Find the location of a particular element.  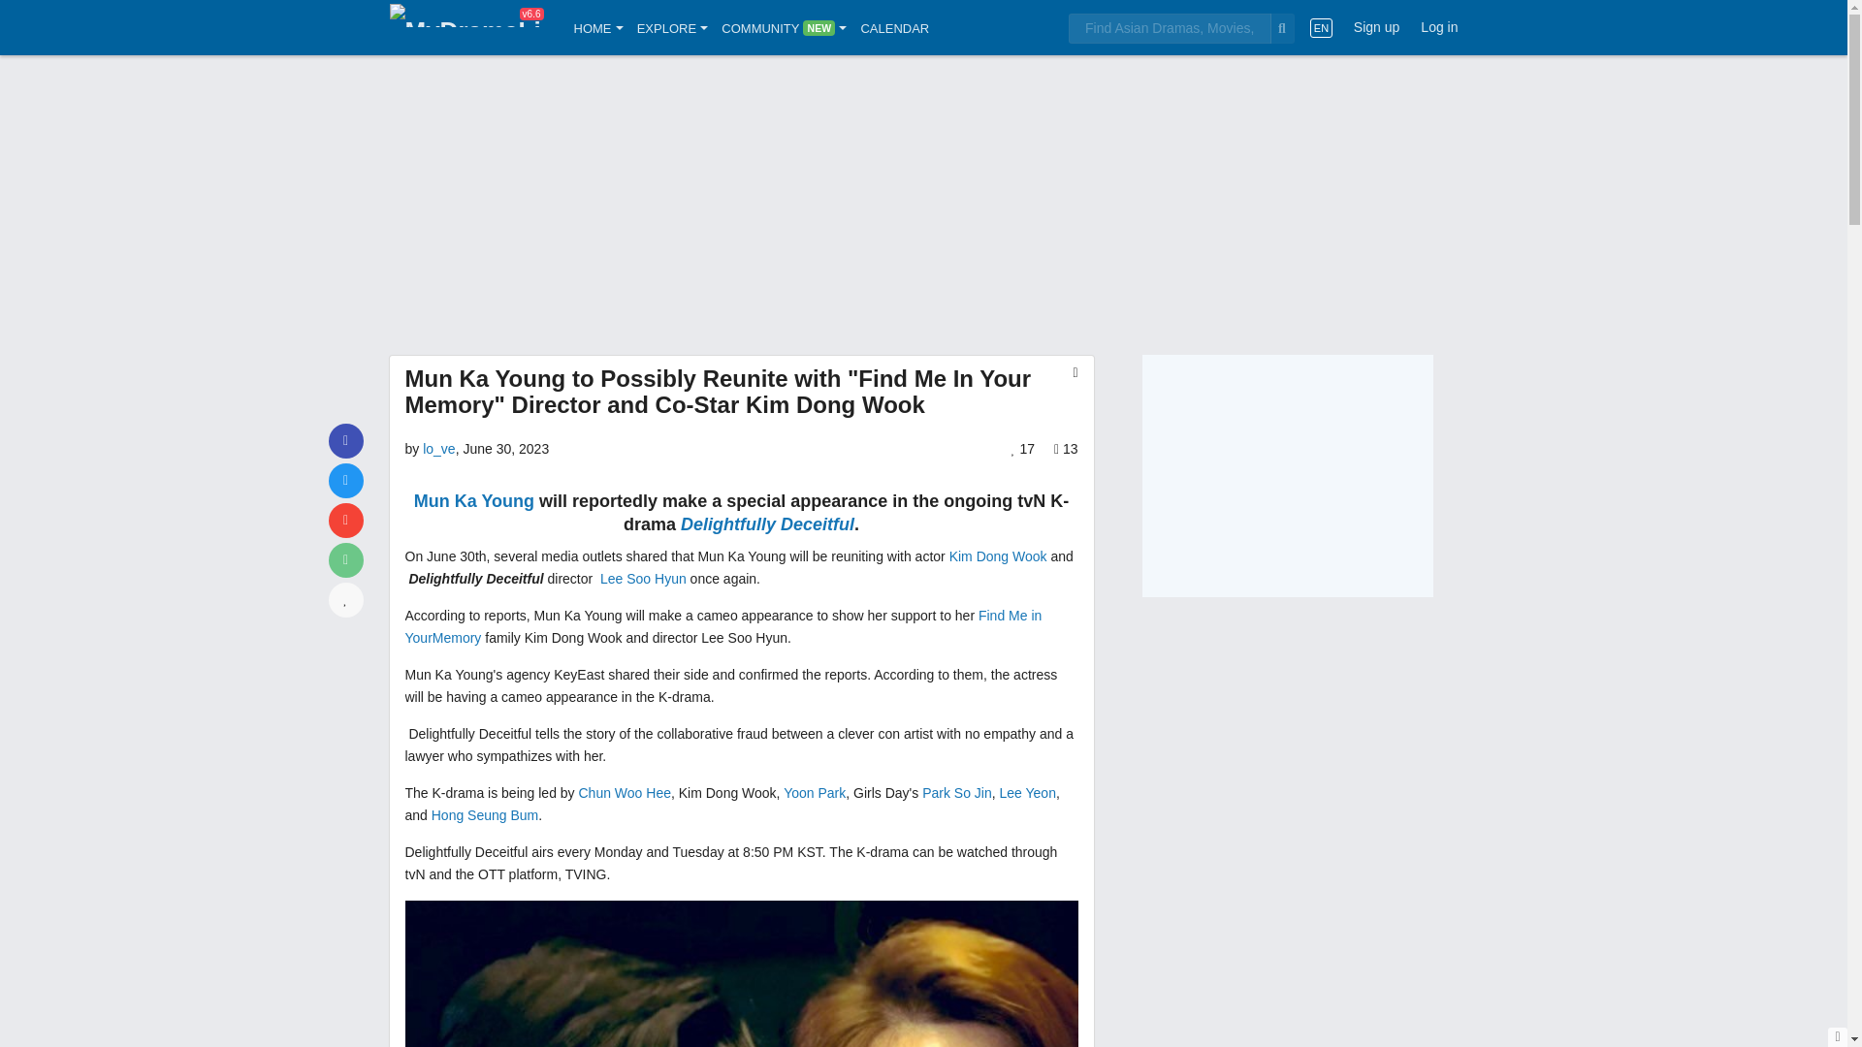

Chun Woo Hee is located at coordinates (624, 793).